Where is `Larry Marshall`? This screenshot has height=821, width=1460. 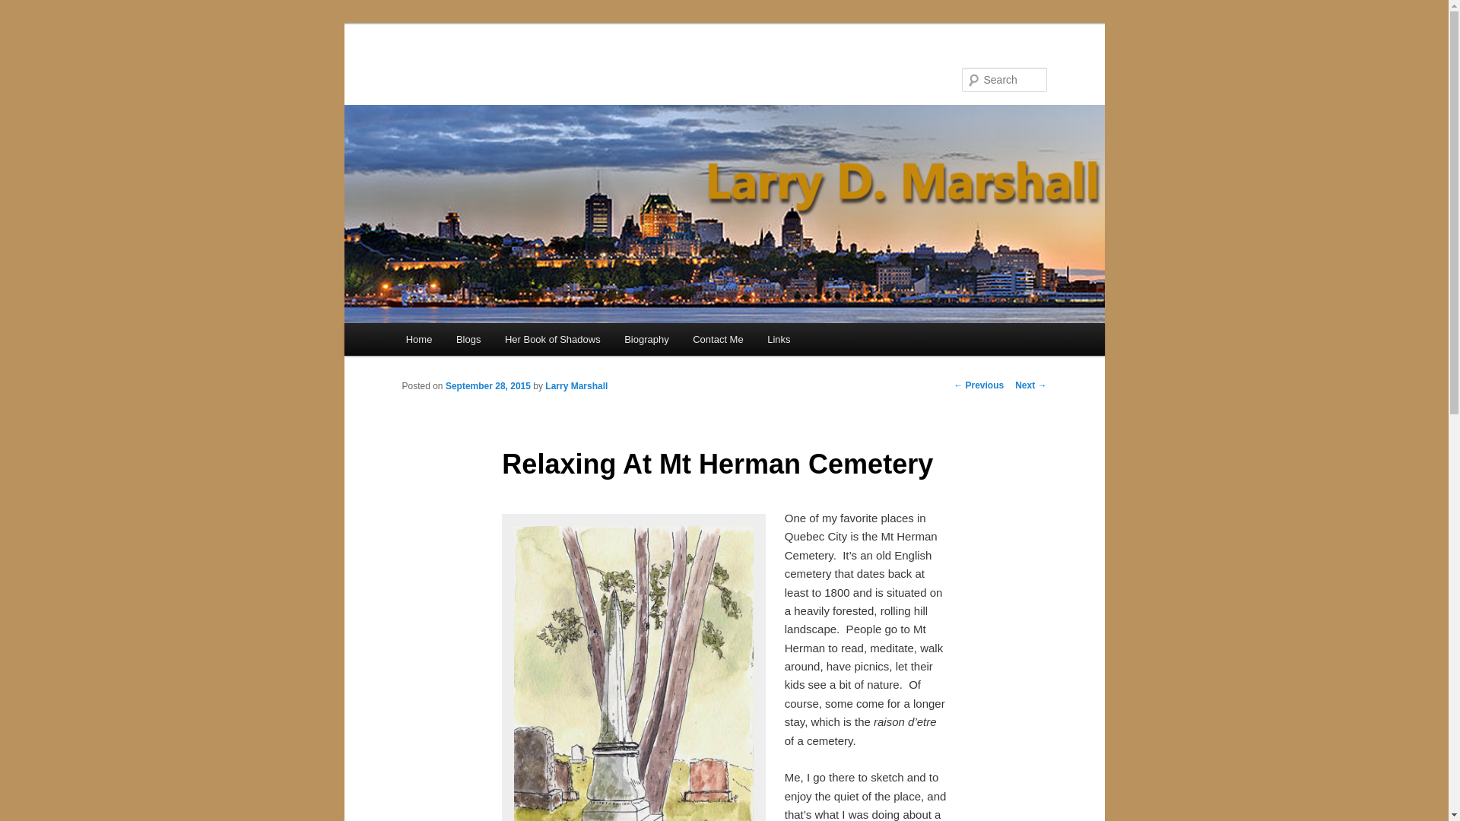 Larry Marshall is located at coordinates (576, 386).